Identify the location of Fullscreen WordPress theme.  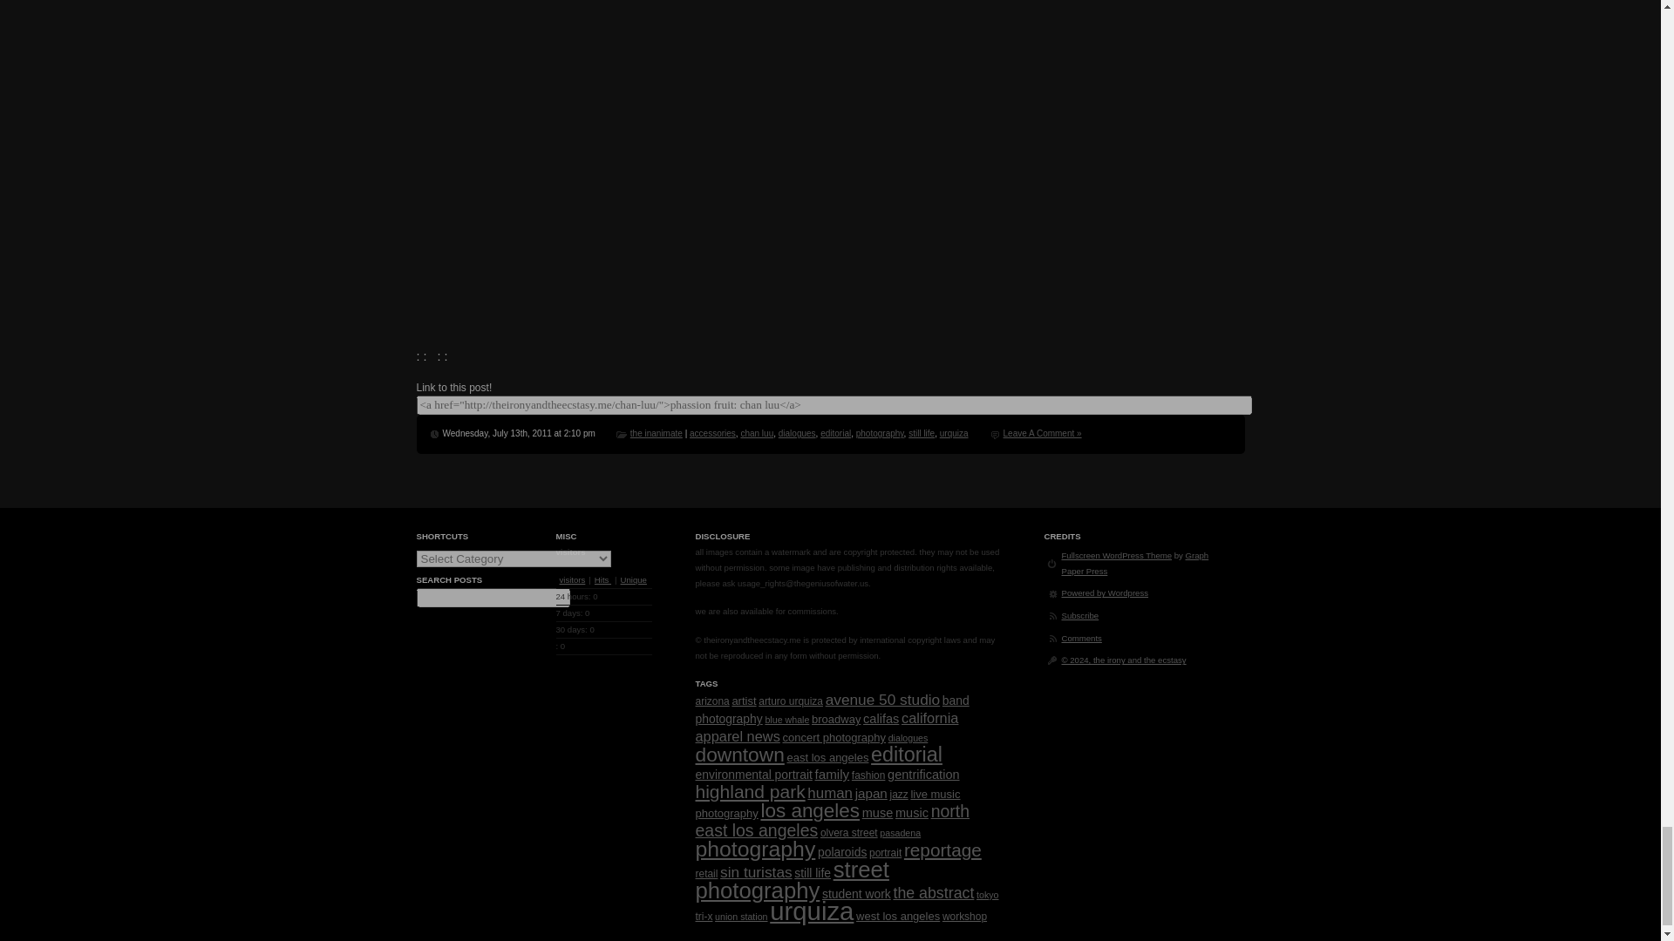
(1117, 554).